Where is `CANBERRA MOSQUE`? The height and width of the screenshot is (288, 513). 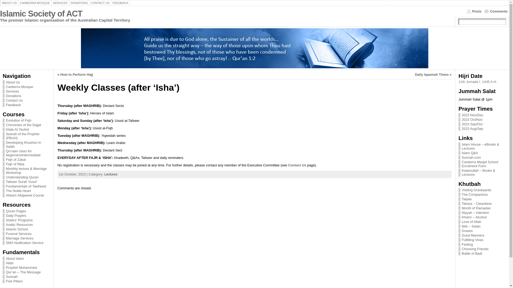
CANBERRA MOSQUE is located at coordinates (35, 3).